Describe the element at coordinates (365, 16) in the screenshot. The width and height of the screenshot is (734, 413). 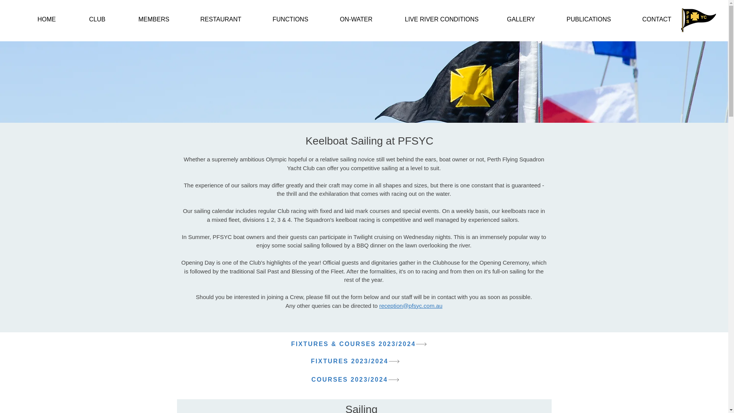
I see `ON-WATER` at that location.